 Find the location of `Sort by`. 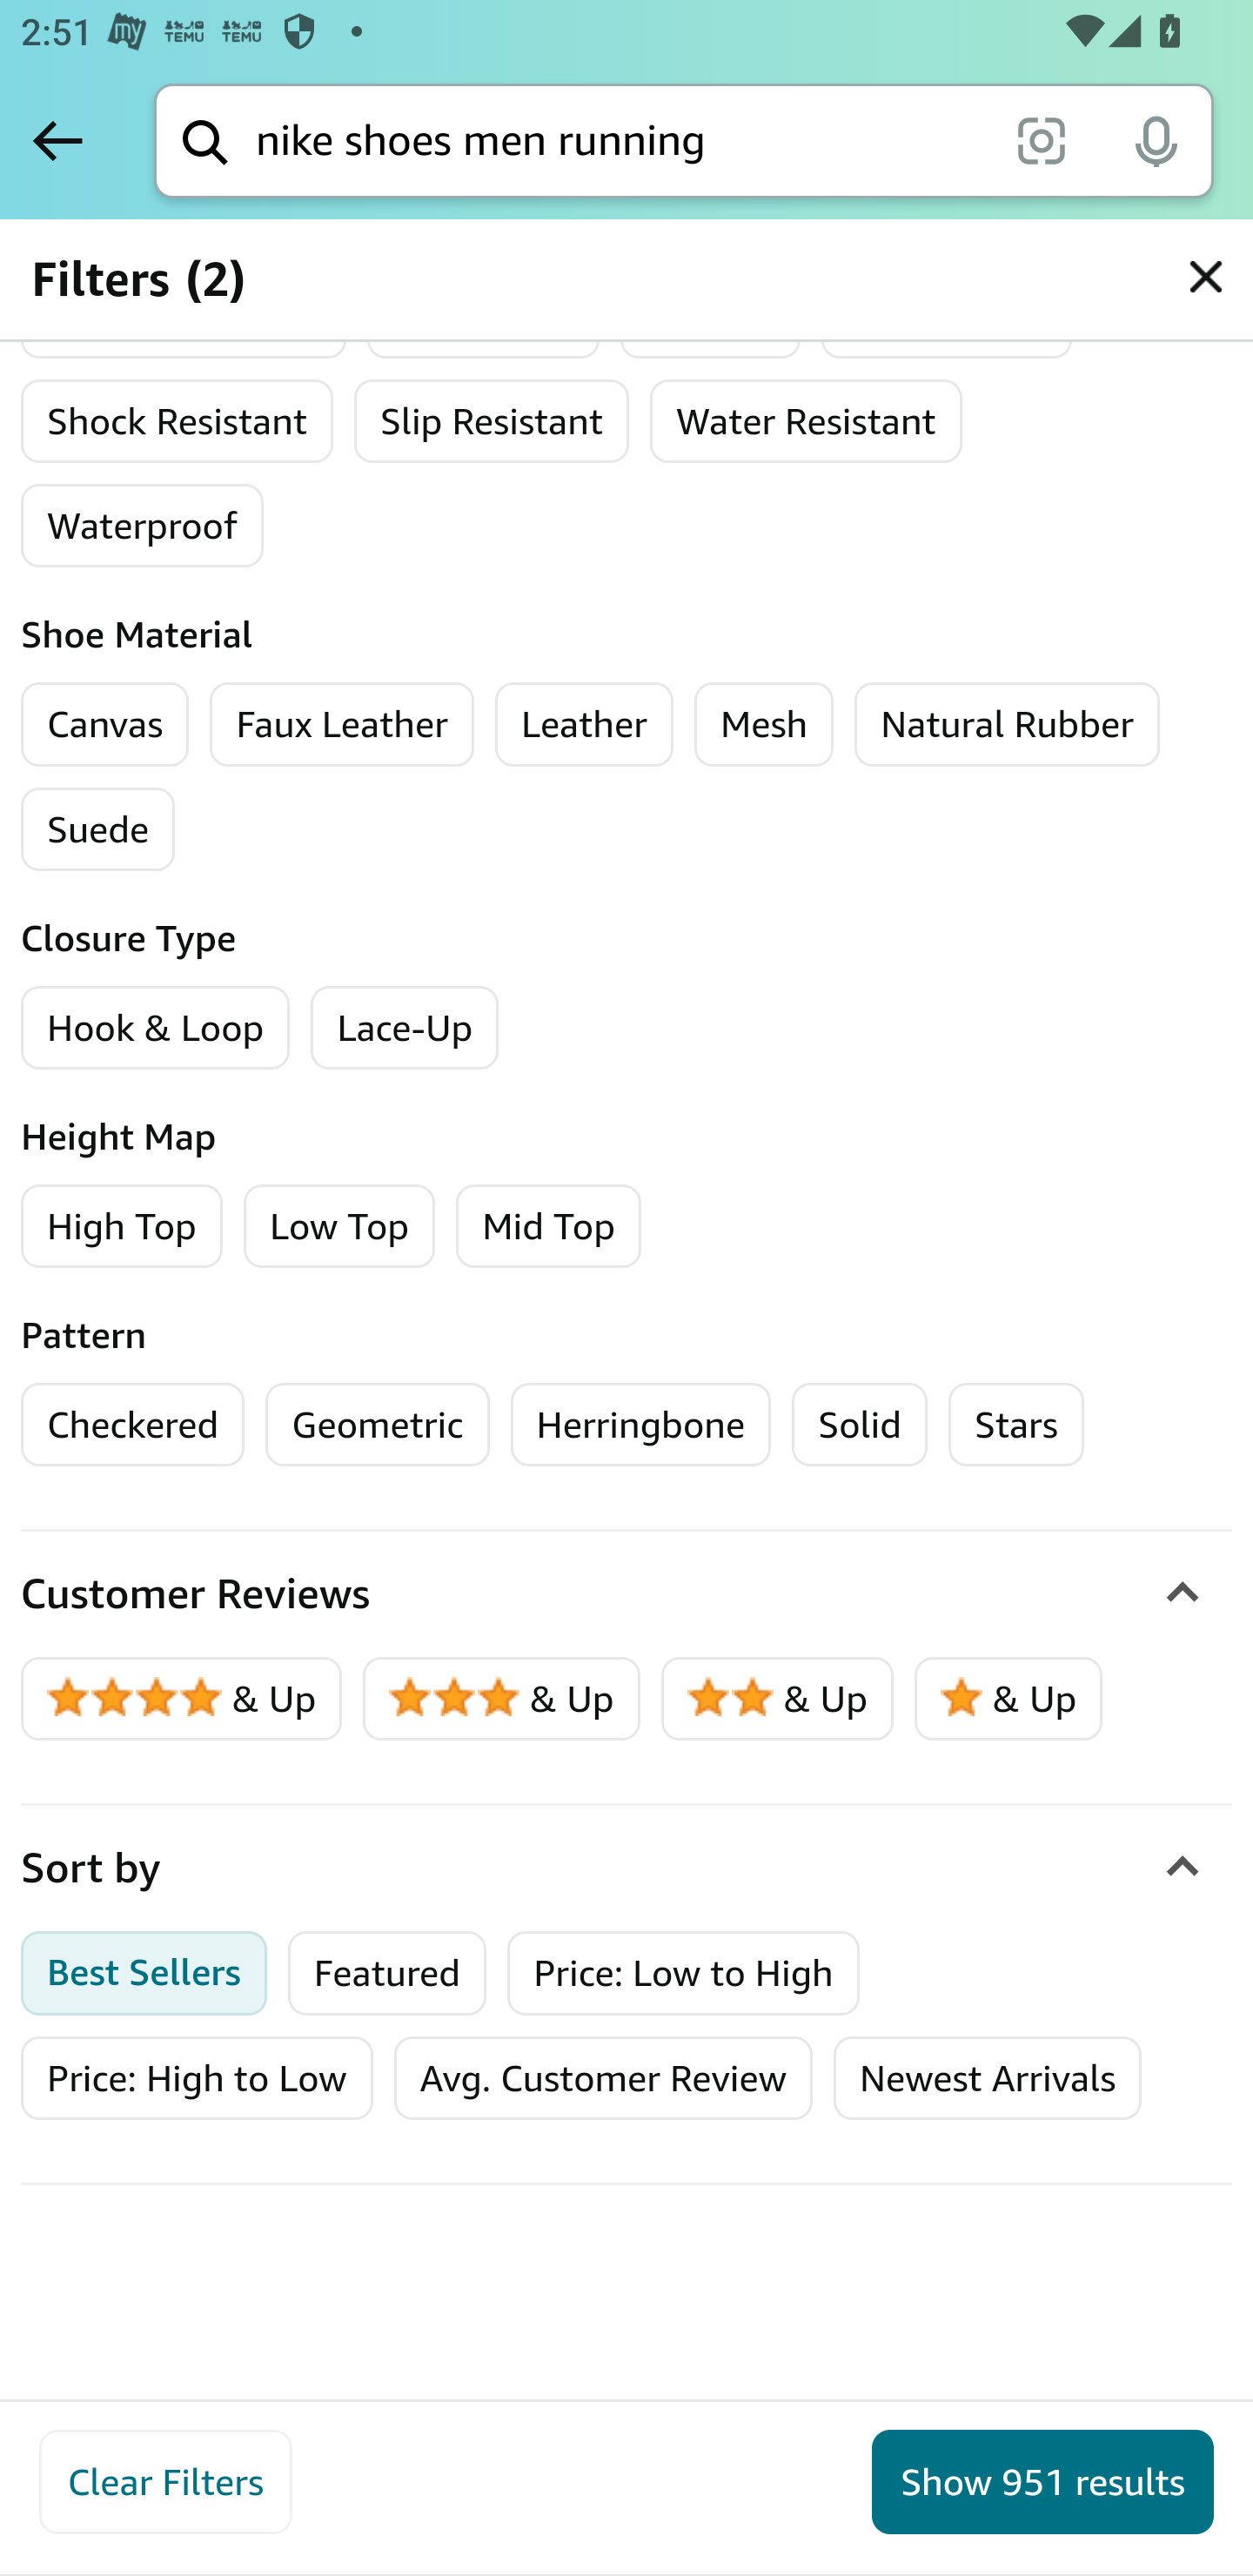

Sort by is located at coordinates (626, 1868).